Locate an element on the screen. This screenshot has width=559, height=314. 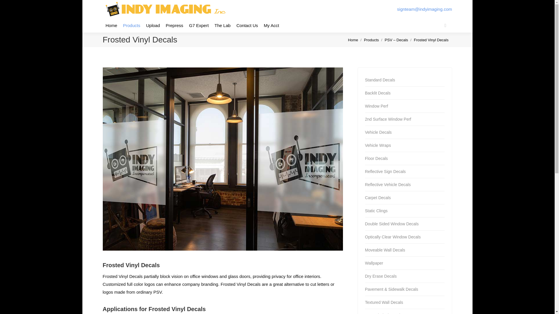
Products is located at coordinates (371, 40).